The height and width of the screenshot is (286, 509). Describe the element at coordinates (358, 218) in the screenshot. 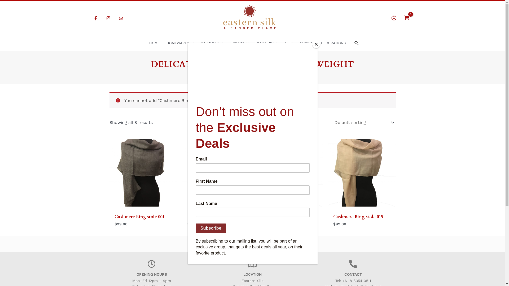

I see `Cashmere Ring stole 015` at that location.